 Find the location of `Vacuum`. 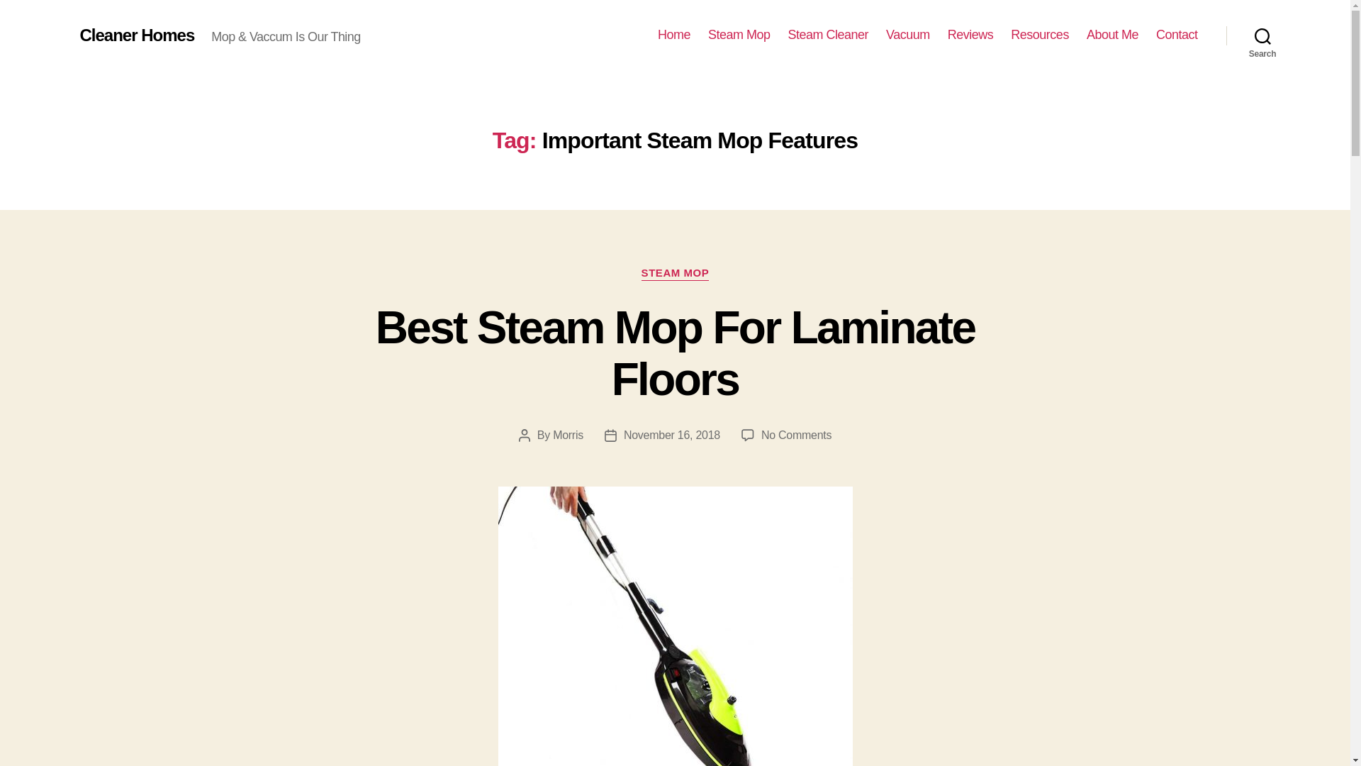

Vacuum is located at coordinates (907, 35).